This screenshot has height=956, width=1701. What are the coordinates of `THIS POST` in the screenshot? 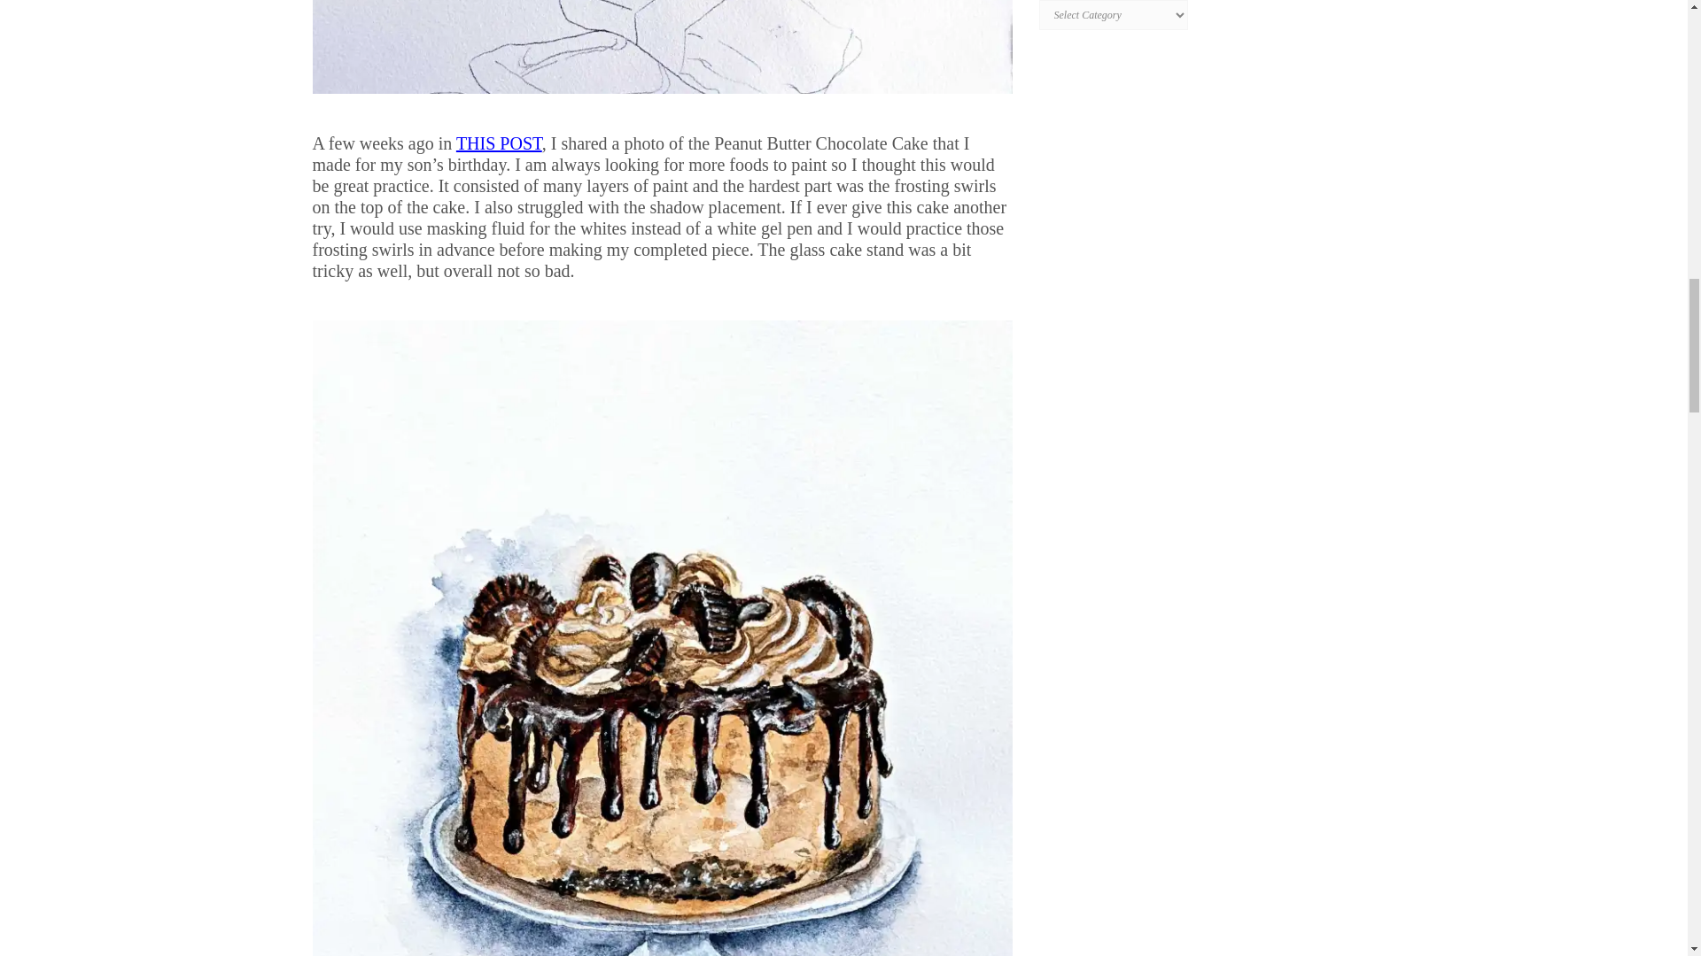 It's located at (499, 143).